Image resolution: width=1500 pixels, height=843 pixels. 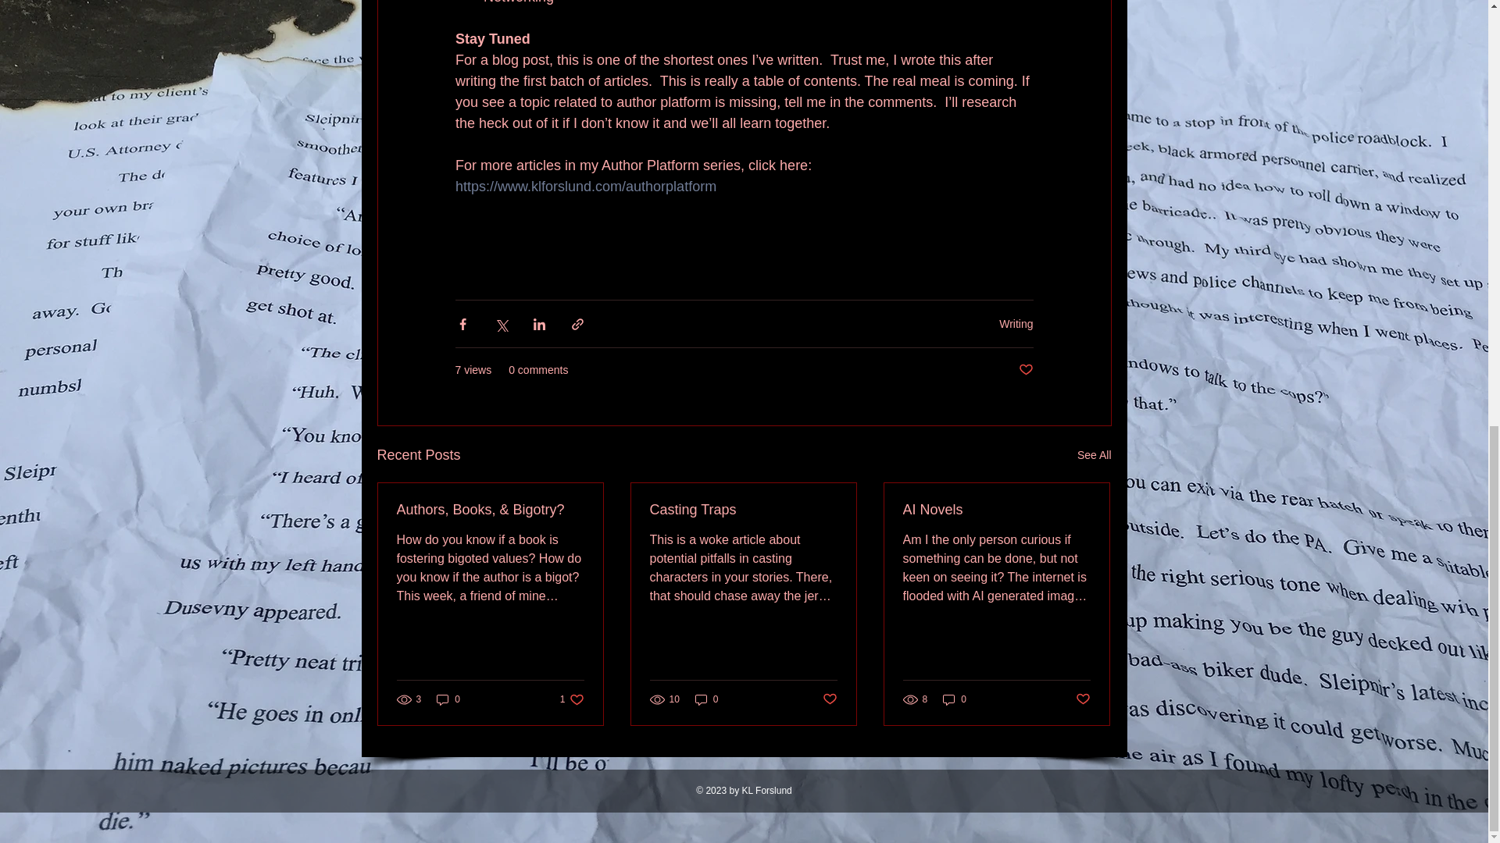 I want to click on See All, so click(x=1094, y=456).